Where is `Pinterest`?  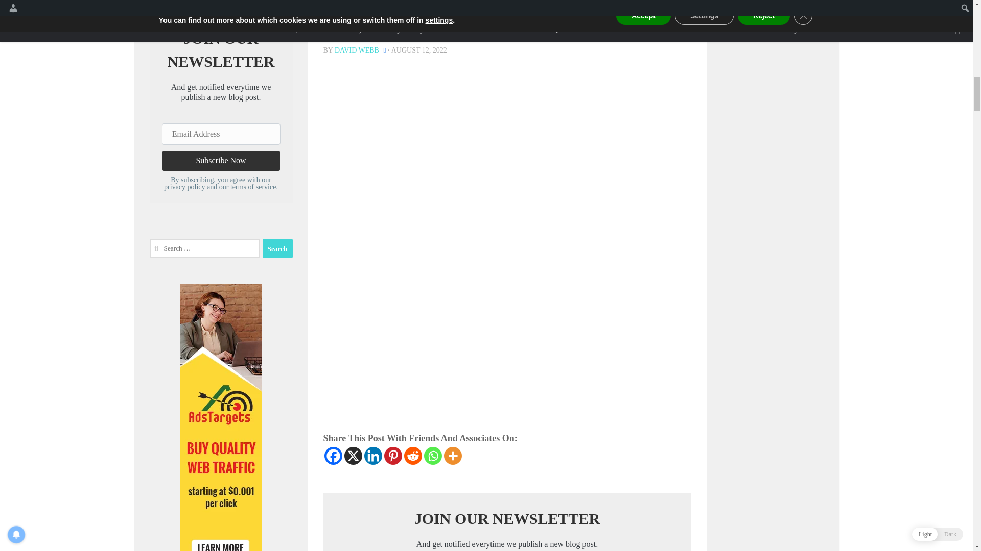
Pinterest is located at coordinates (393, 456).